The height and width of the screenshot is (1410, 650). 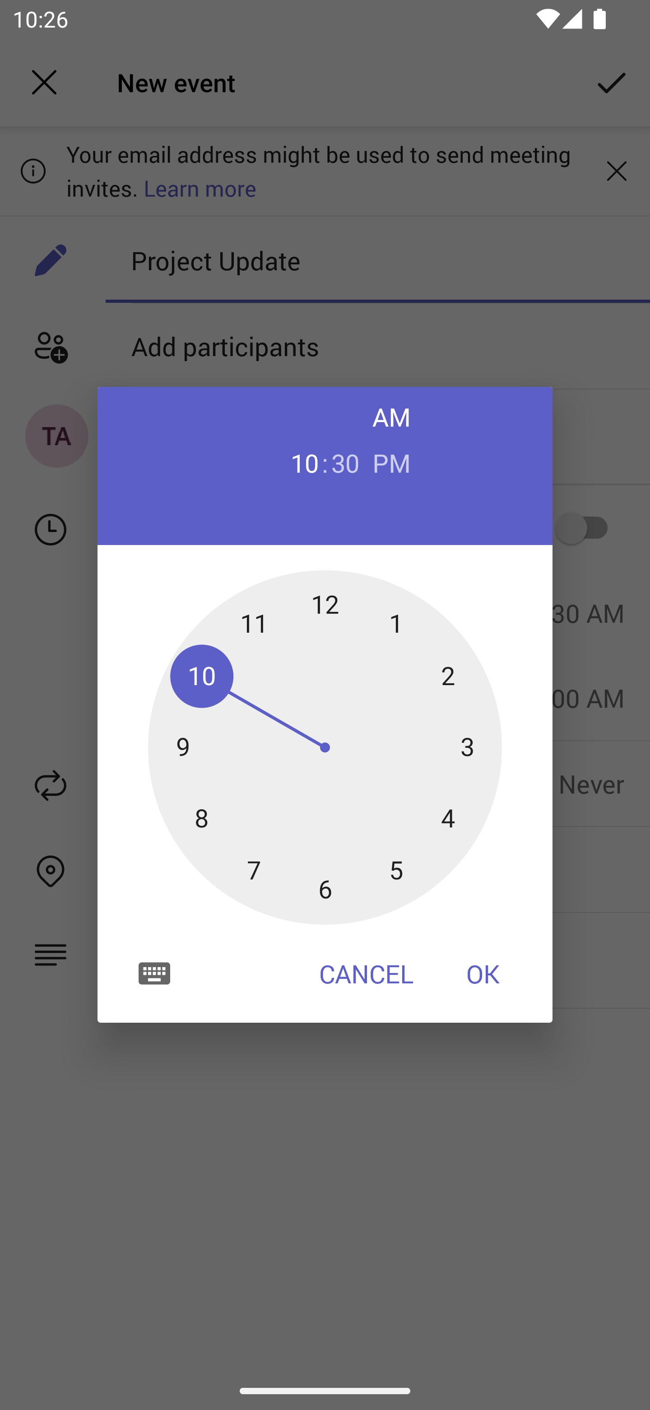 I want to click on Switch to text input mode for the time input., so click(x=154, y=973).